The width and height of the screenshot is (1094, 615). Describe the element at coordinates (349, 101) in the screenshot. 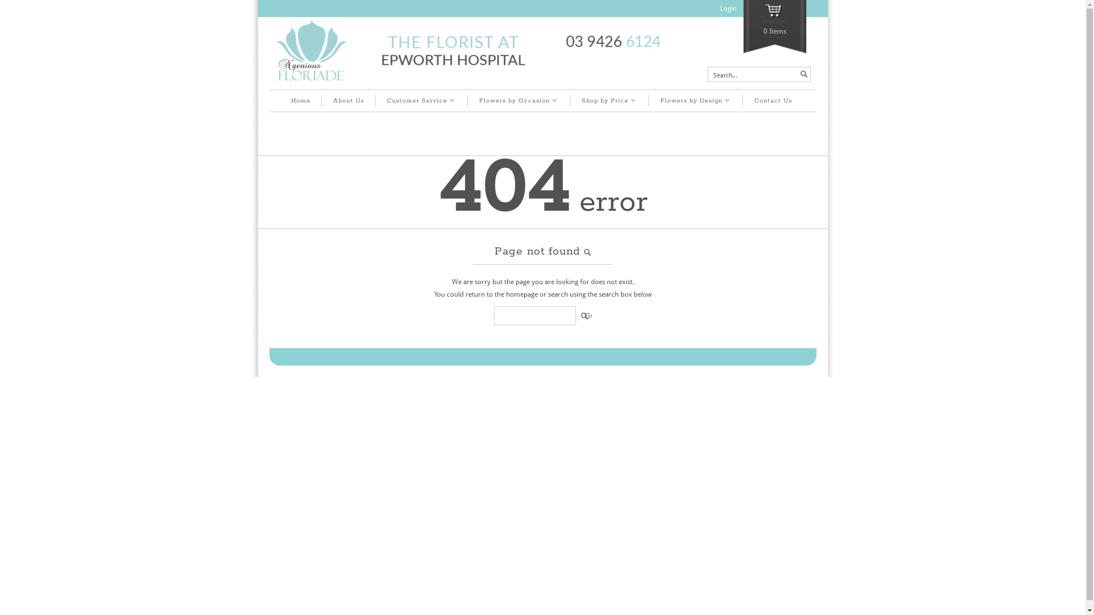

I see `About Us` at that location.